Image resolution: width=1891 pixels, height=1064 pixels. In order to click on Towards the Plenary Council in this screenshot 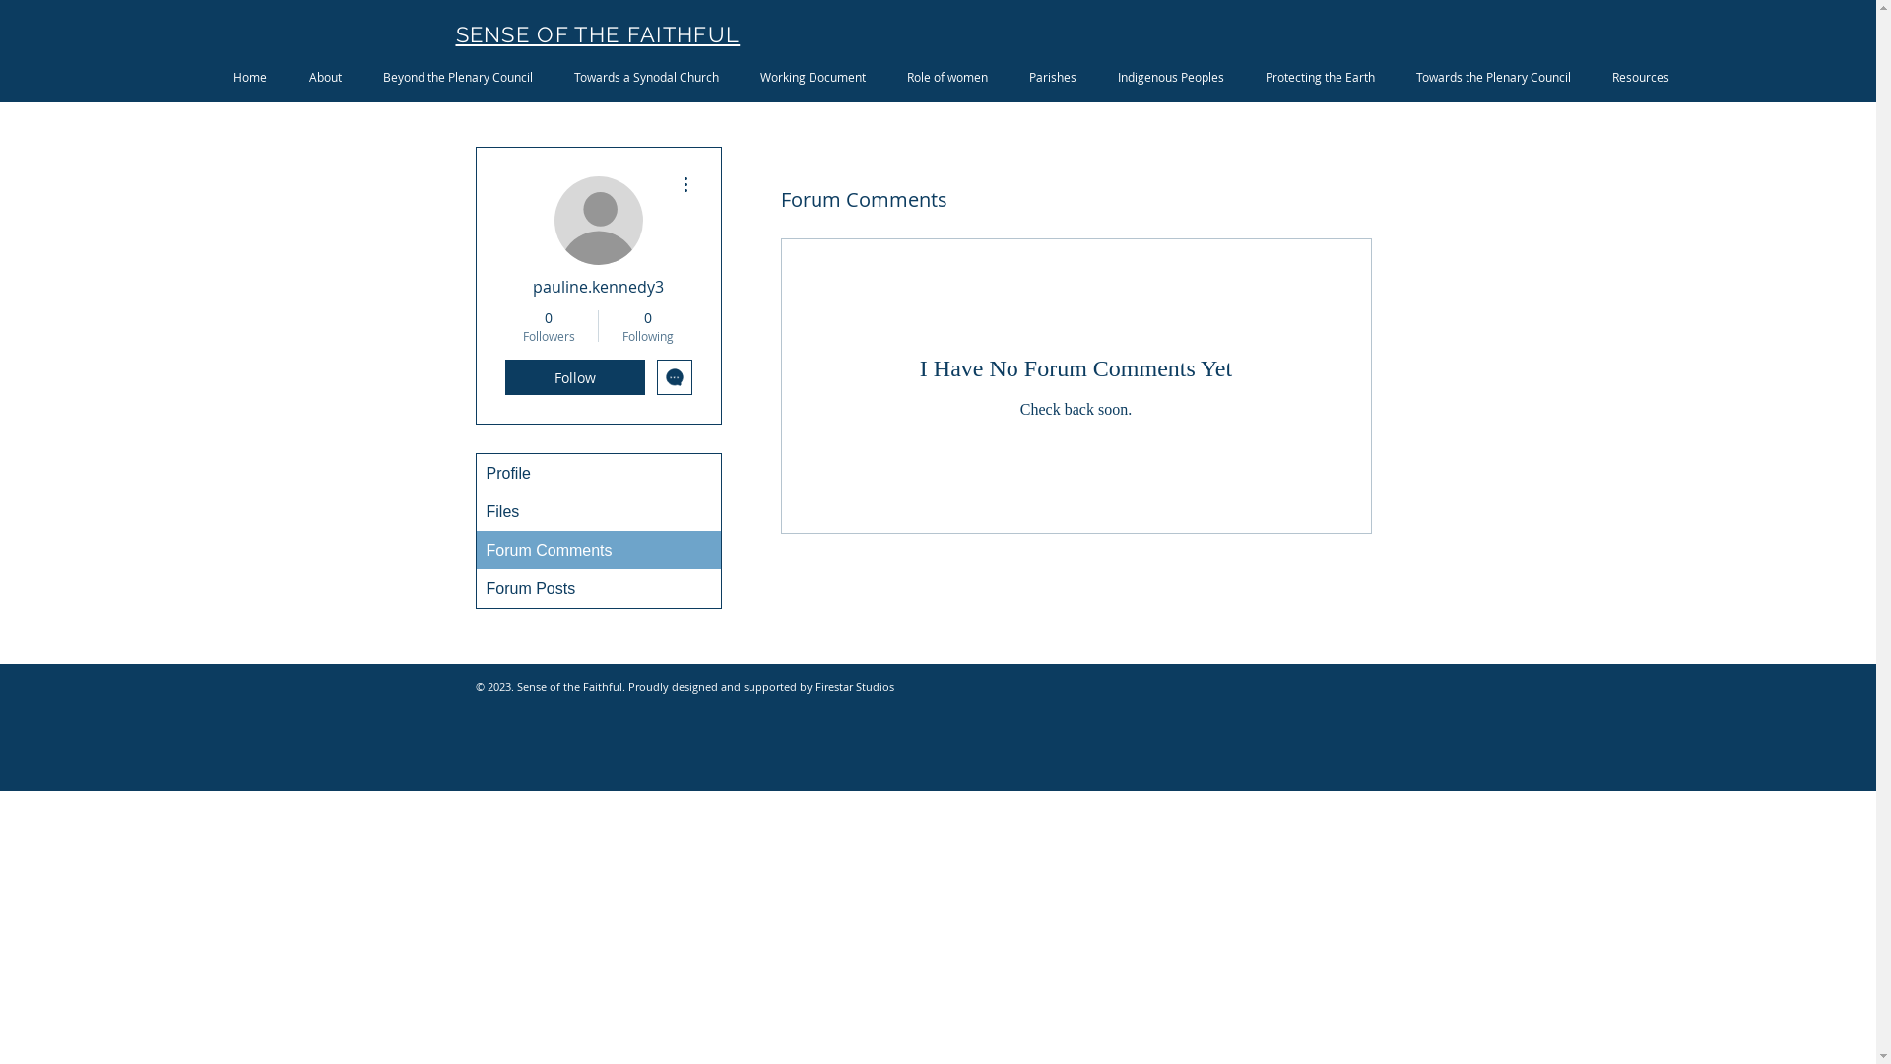, I will do `click(1495, 77)`.